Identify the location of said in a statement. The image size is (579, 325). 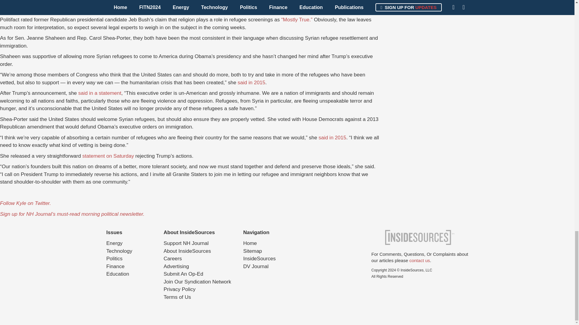
(100, 93).